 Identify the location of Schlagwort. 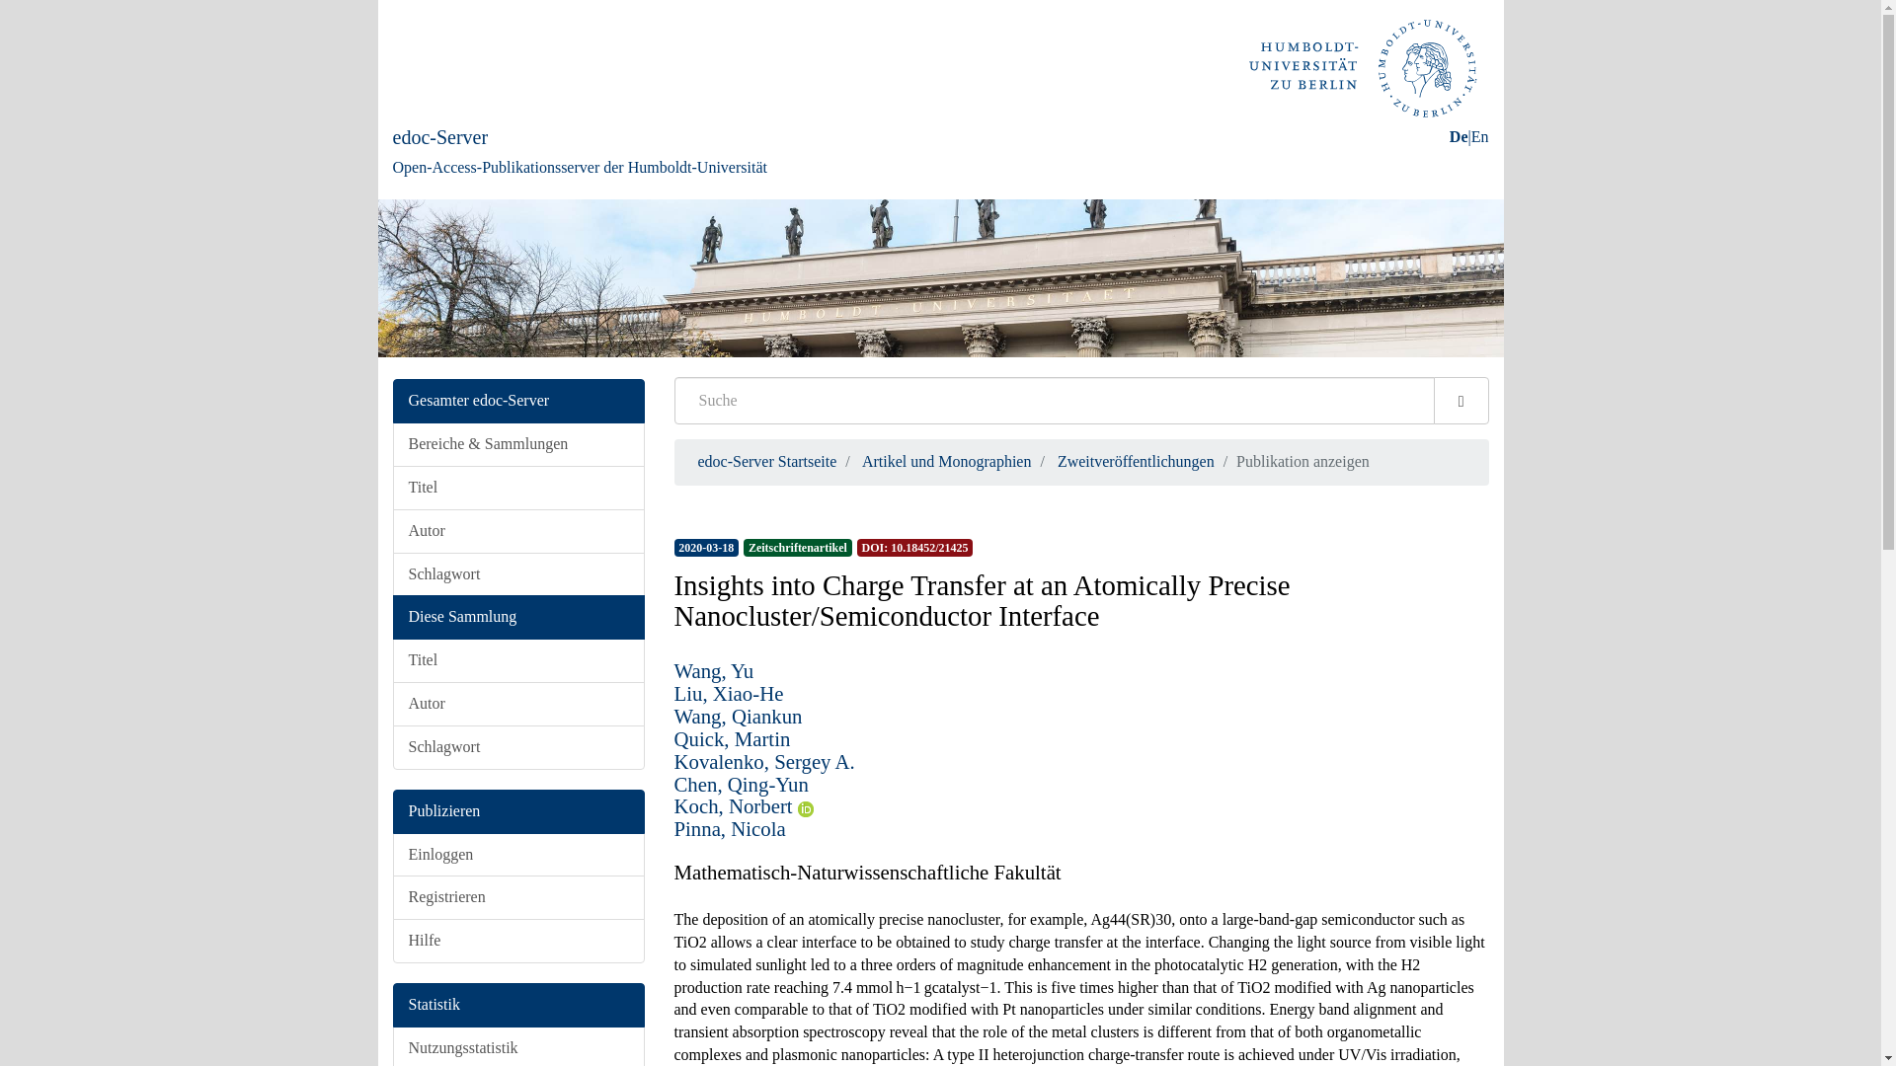
(517, 747).